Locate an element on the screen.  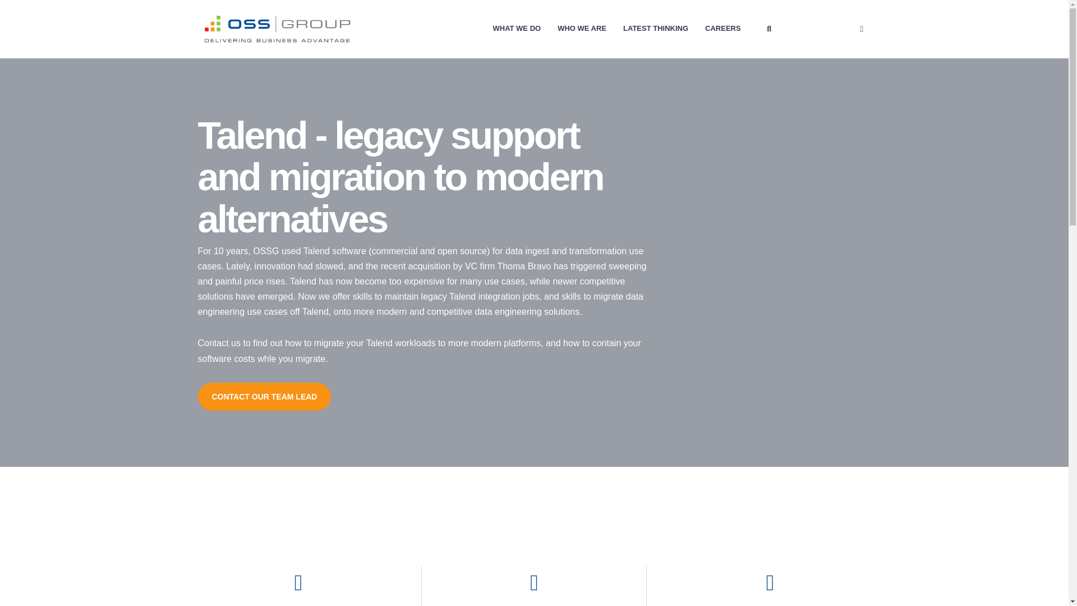
WHO WE ARE is located at coordinates (582, 28).